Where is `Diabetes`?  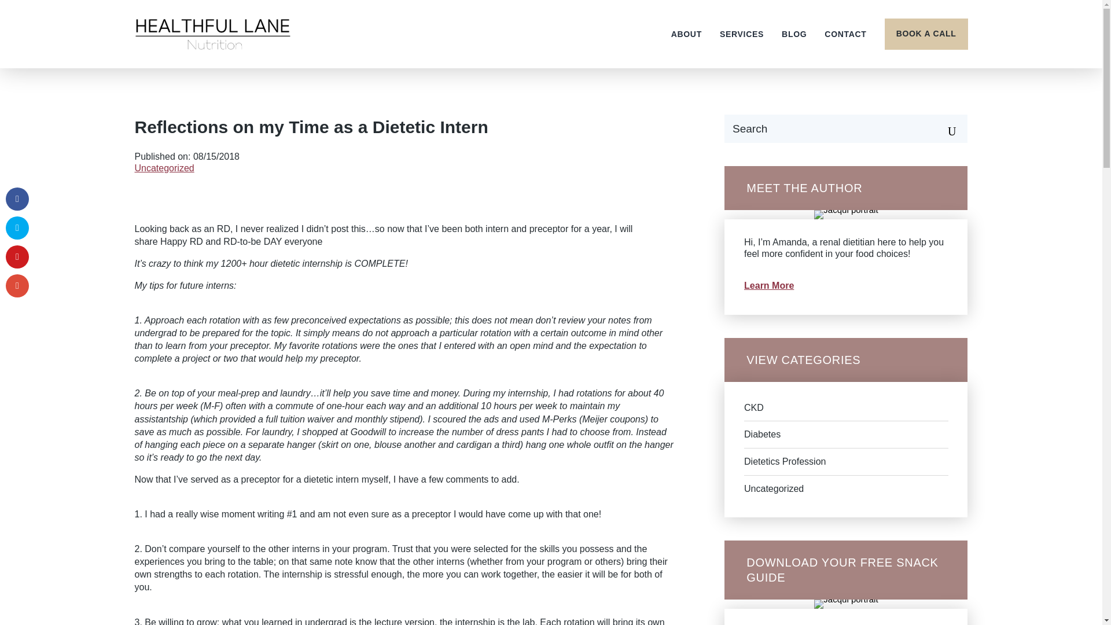
Diabetes is located at coordinates (763, 434).